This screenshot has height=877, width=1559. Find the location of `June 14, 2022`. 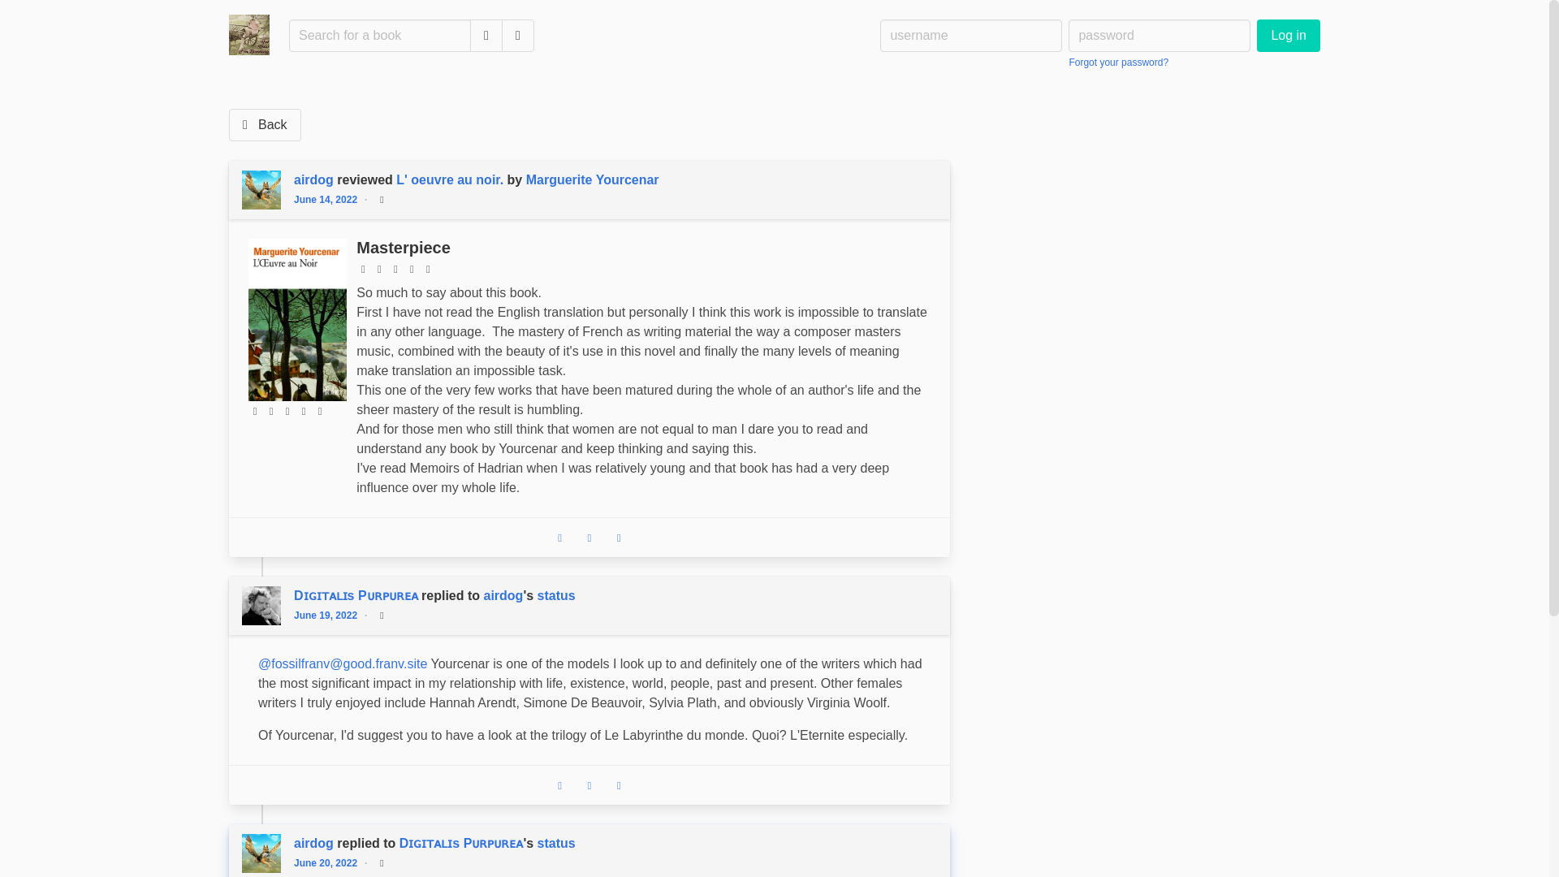

June 14, 2022 is located at coordinates (330, 199).